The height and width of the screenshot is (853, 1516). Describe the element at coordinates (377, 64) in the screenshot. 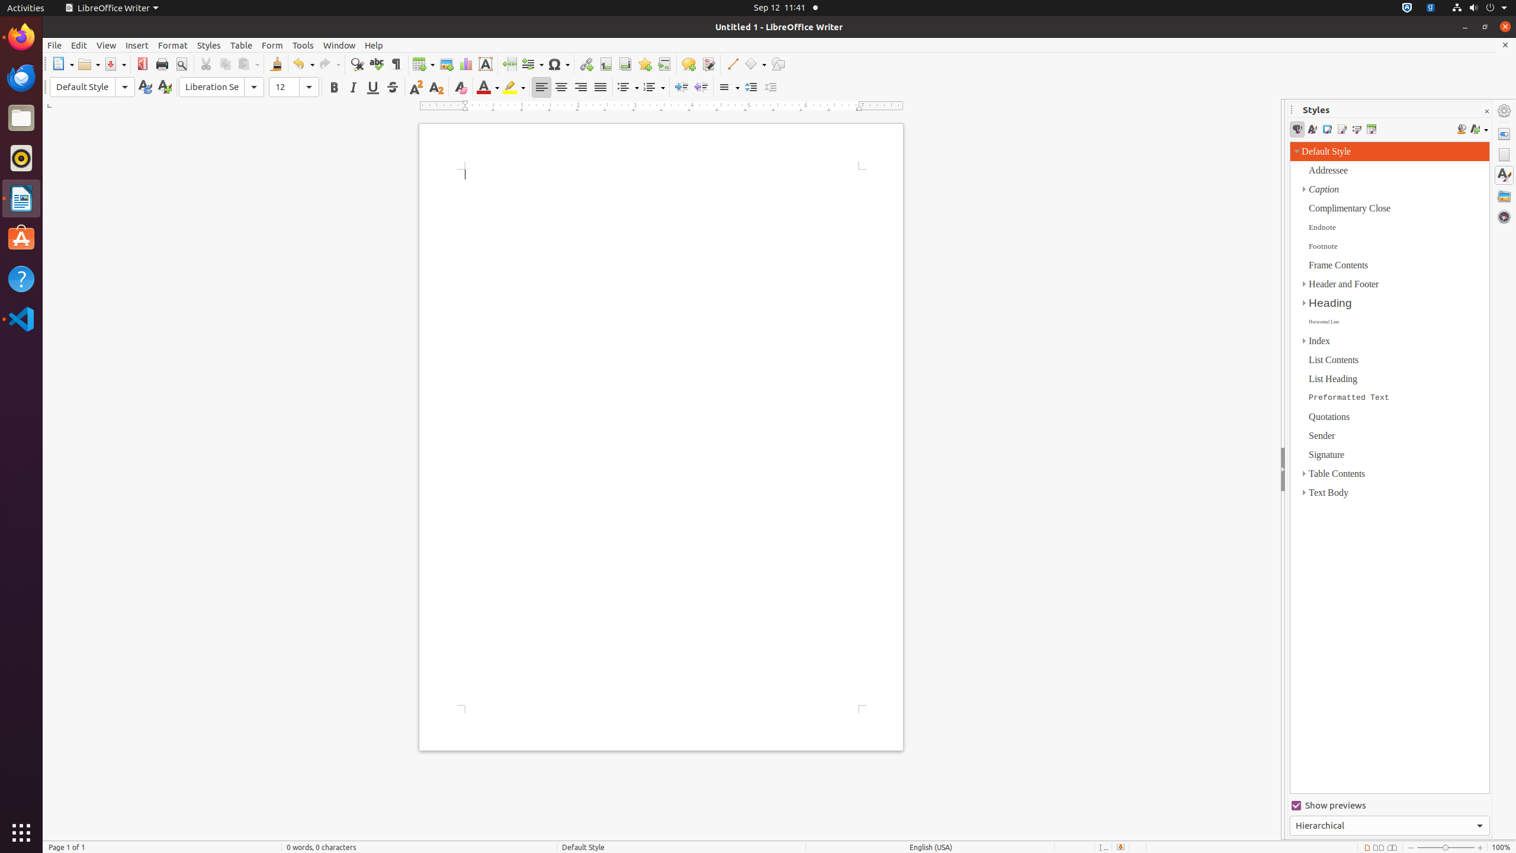

I see `Spelling` at that location.